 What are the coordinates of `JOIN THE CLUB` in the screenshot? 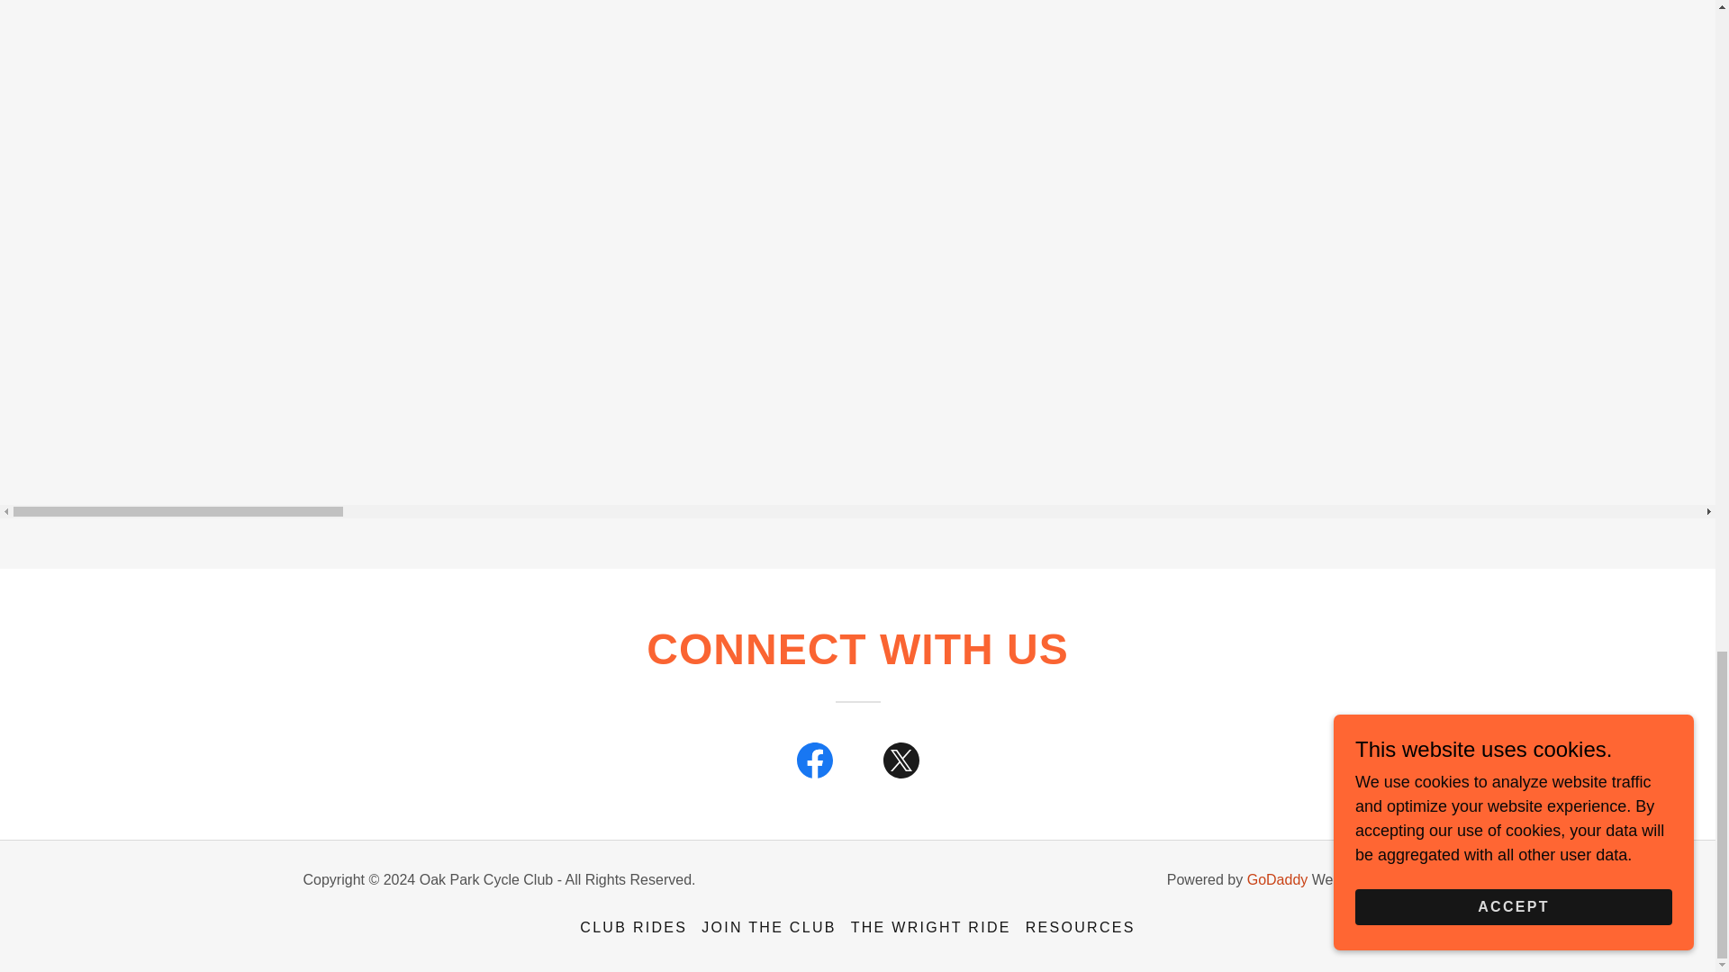 It's located at (769, 927).